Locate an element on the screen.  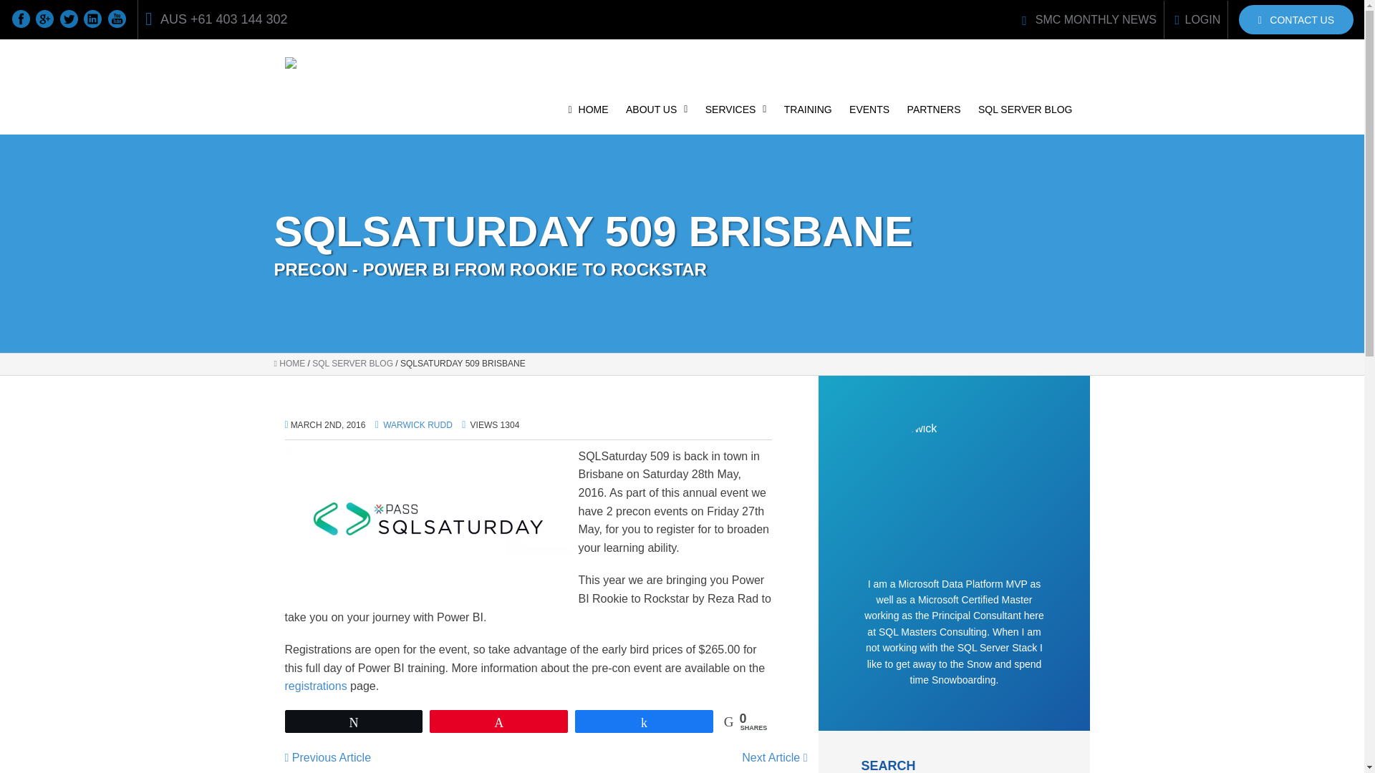
LOGIN is located at coordinates (1197, 19).